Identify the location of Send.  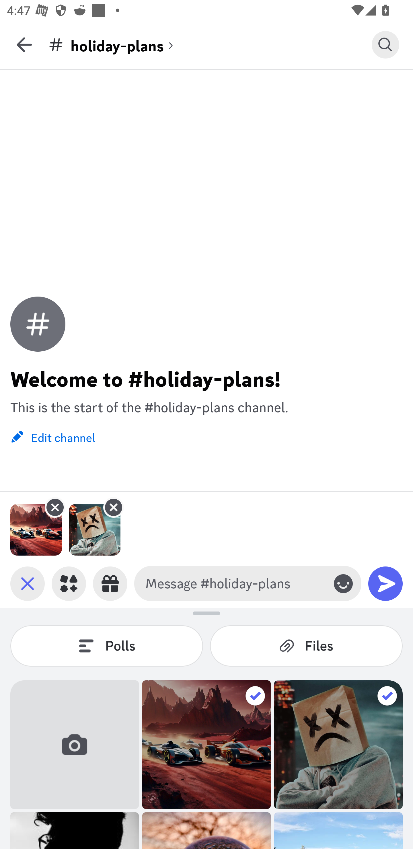
(385, 583).